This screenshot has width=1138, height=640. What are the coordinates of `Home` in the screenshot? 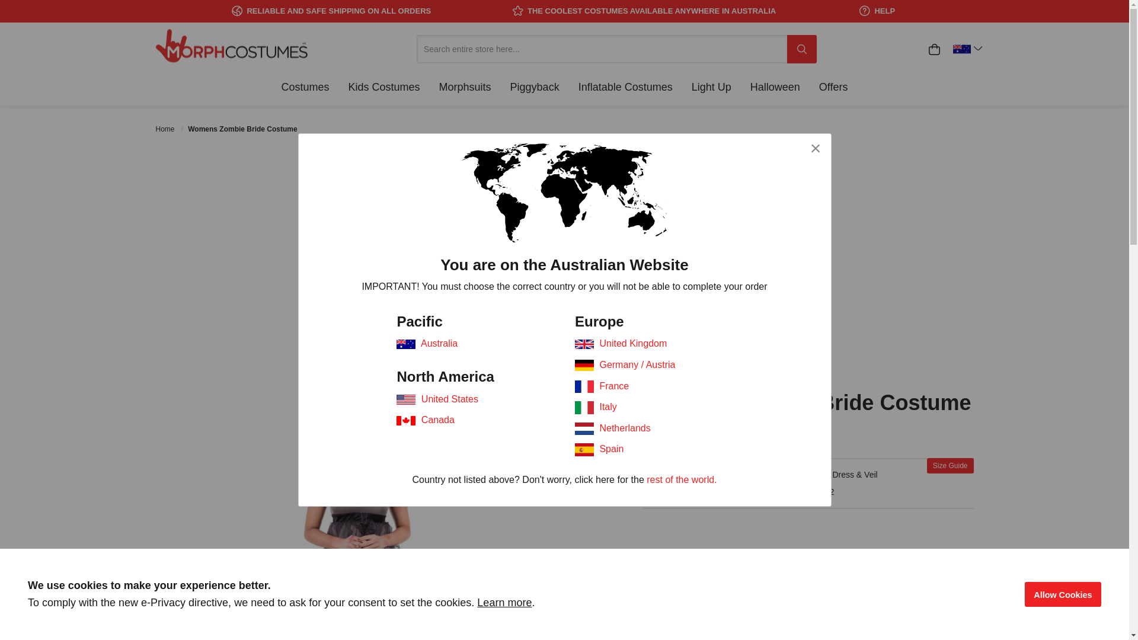 It's located at (166, 129).